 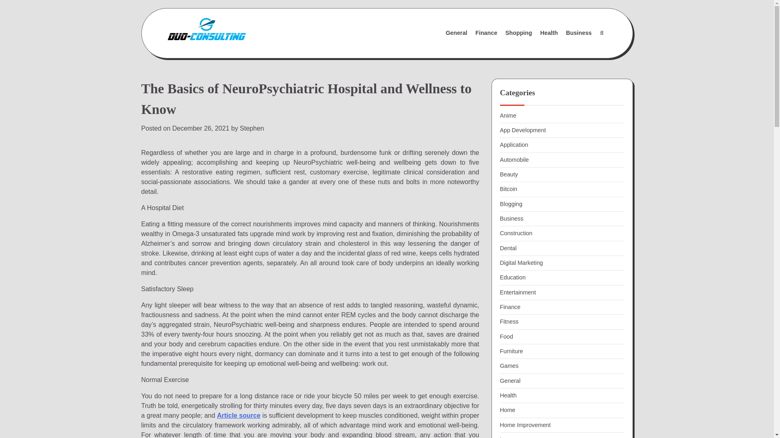 What do you see at coordinates (507, 410) in the screenshot?
I see `Home` at bounding box center [507, 410].